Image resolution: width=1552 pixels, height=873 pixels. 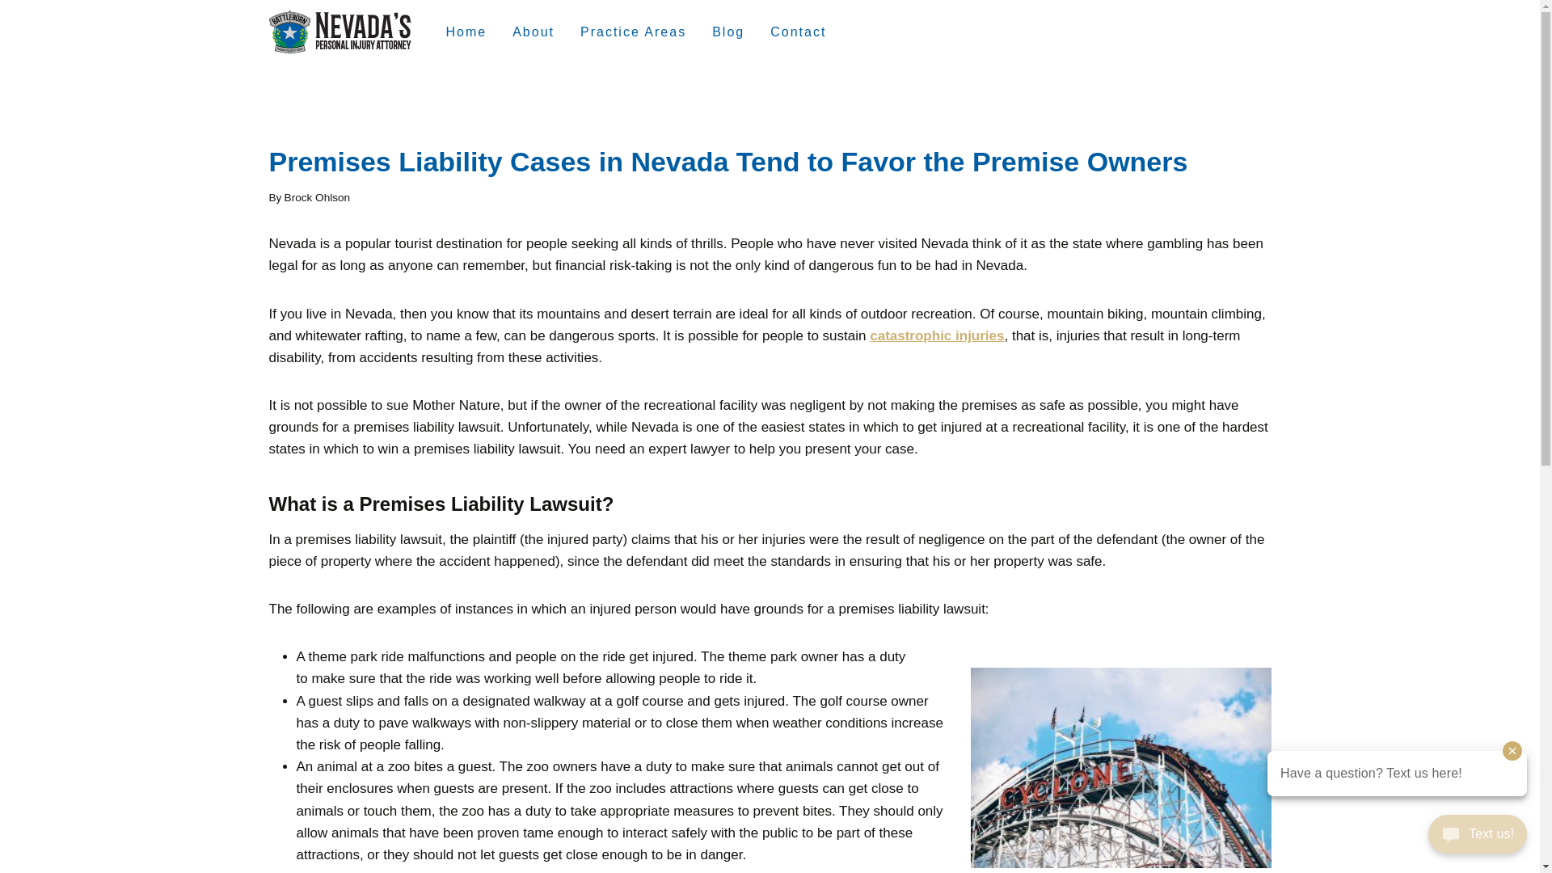 I want to click on Contact, so click(x=798, y=32).